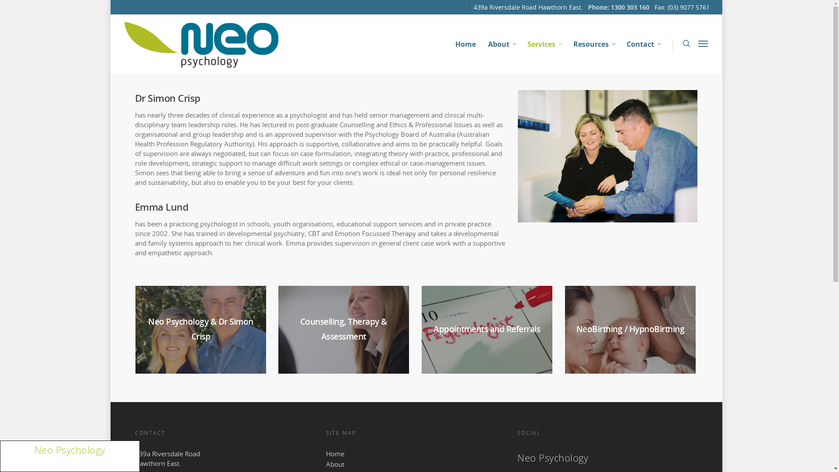 This screenshot has width=839, height=472. I want to click on About, so click(416, 464).